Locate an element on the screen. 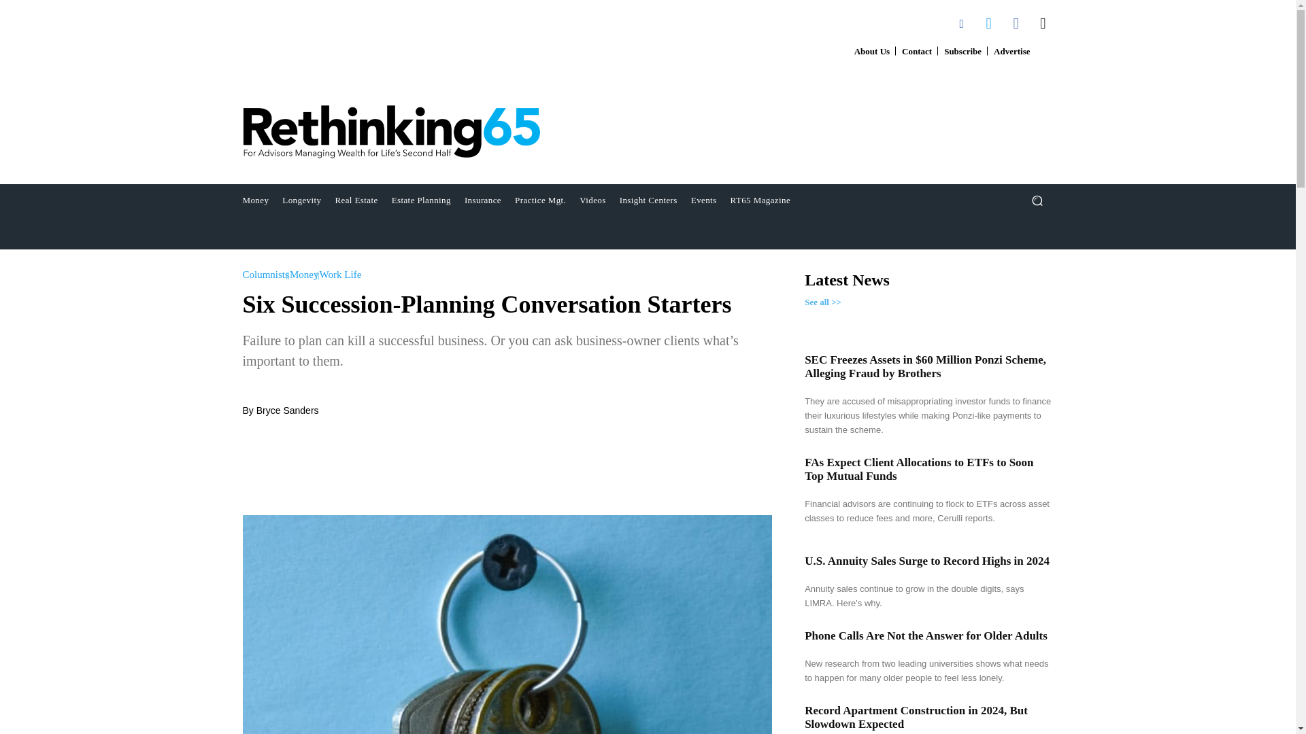 This screenshot has height=734, width=1306. Subscribe To Our Newsletter is located at coordinates (962, 52).